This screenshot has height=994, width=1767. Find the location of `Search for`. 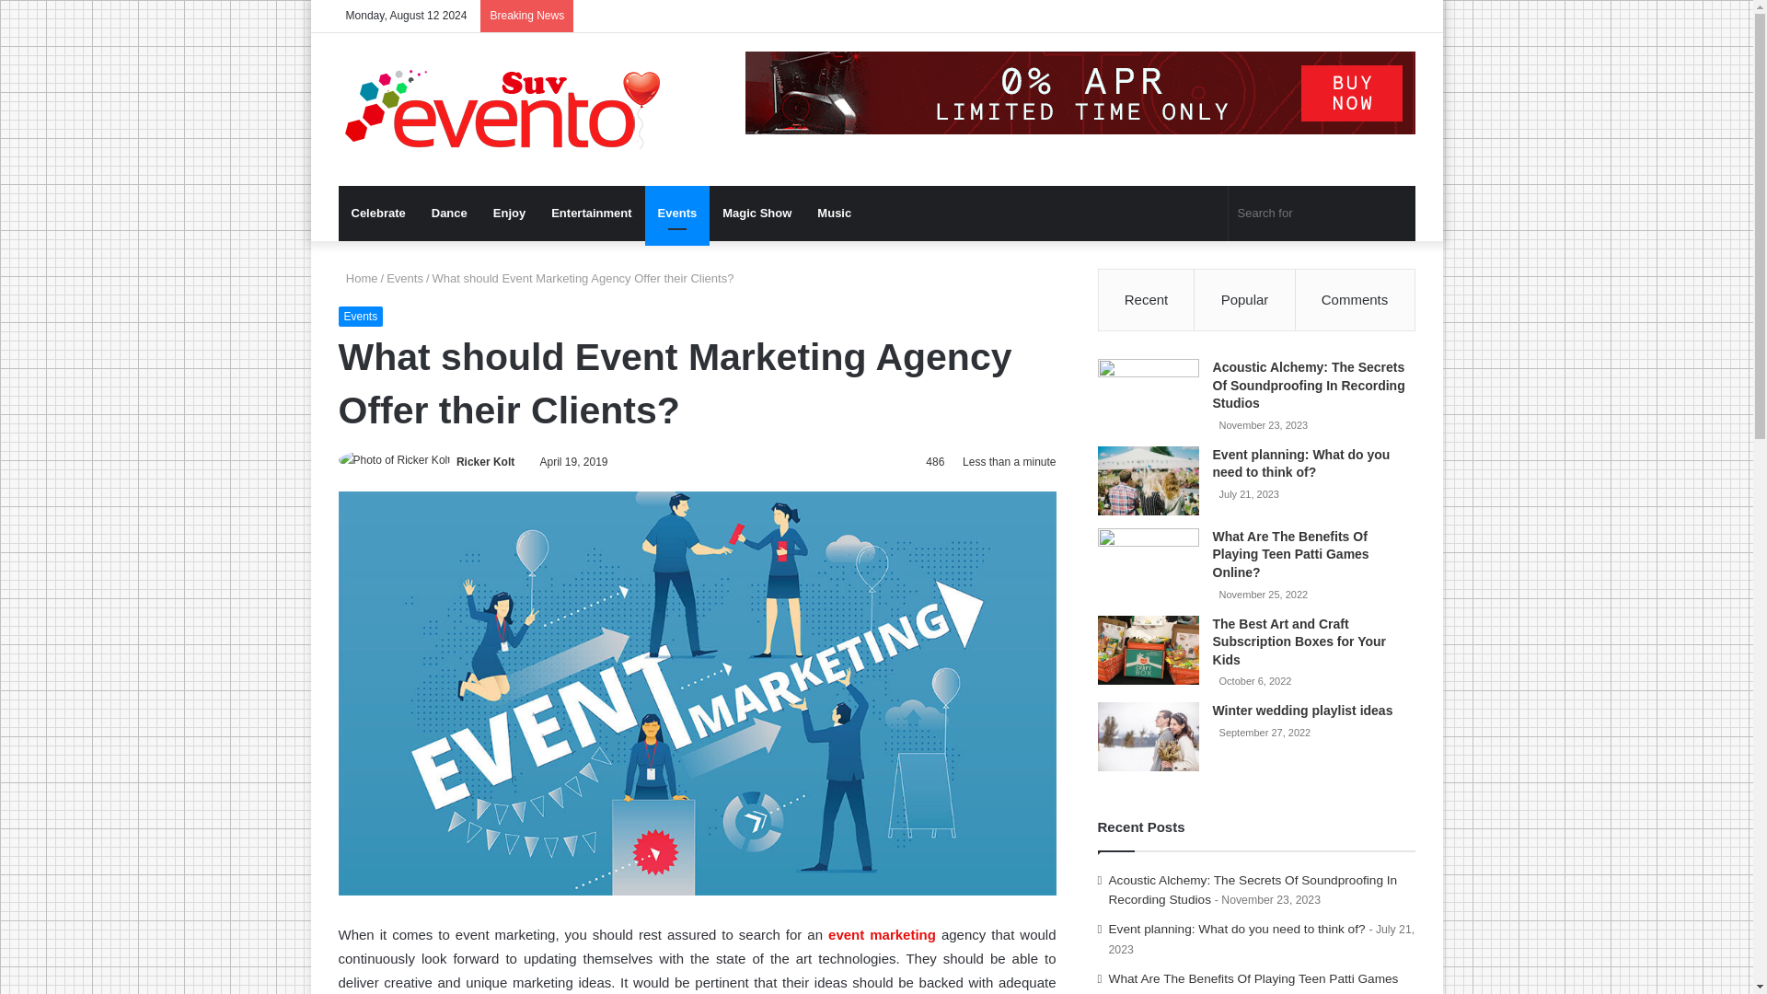

Search for is located at coordinates (1322, 214).